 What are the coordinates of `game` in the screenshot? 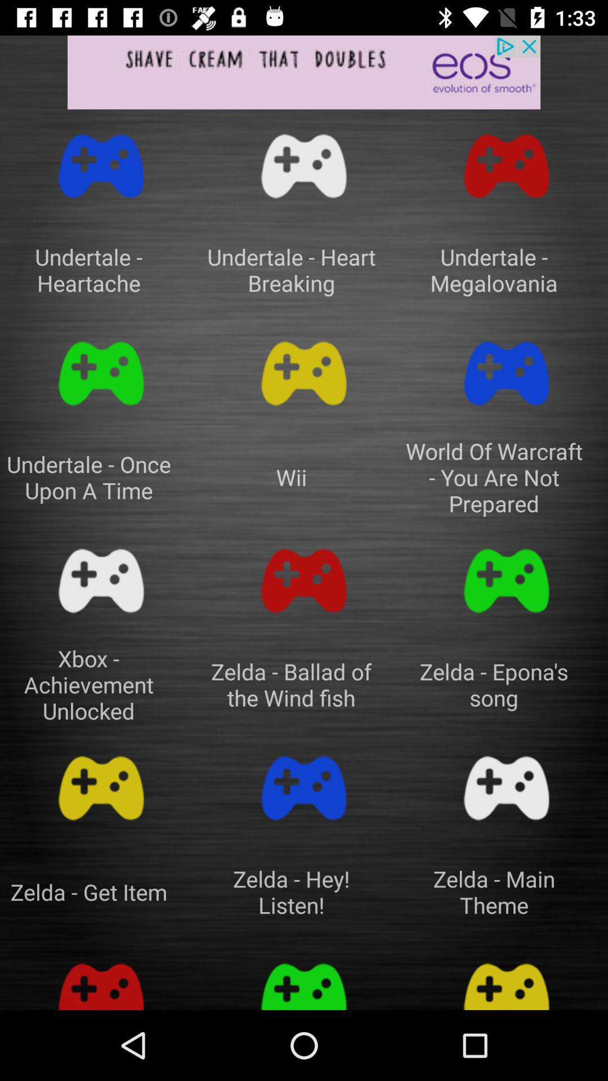 It's located at (304, 788).